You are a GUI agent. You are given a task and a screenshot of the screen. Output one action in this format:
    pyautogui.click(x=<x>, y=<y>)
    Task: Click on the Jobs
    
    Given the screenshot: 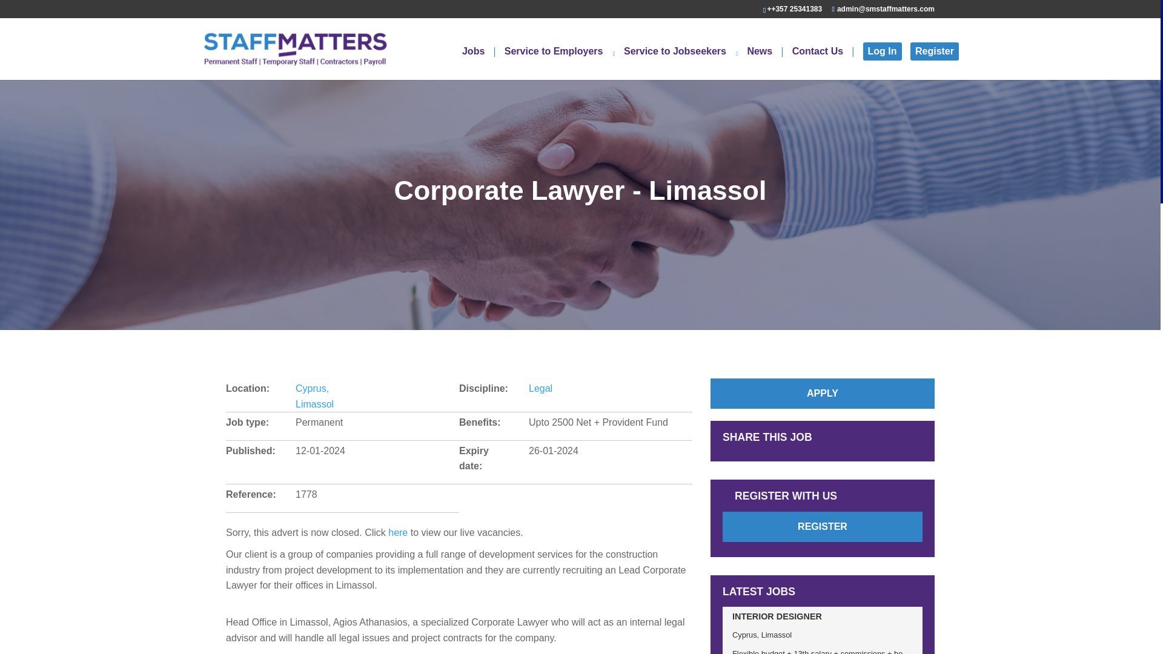 What is the action you would take?
    pyautogui.click(x=479, y=63)
    